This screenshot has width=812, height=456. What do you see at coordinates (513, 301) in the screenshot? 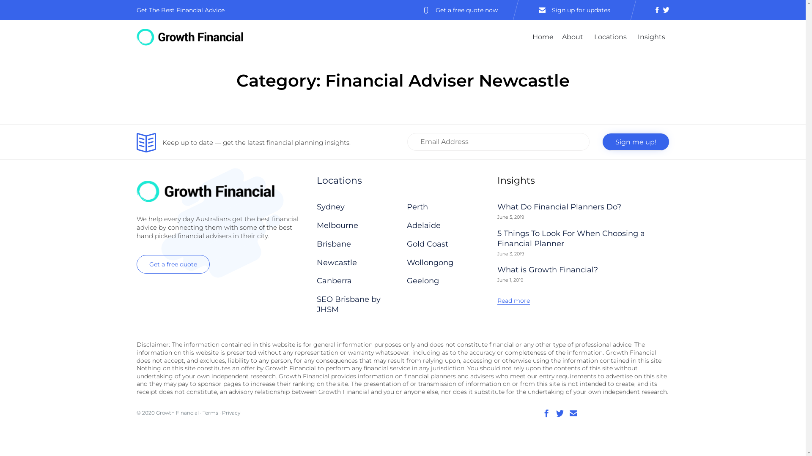
I see `Read more` at bounding box center [513, 301].